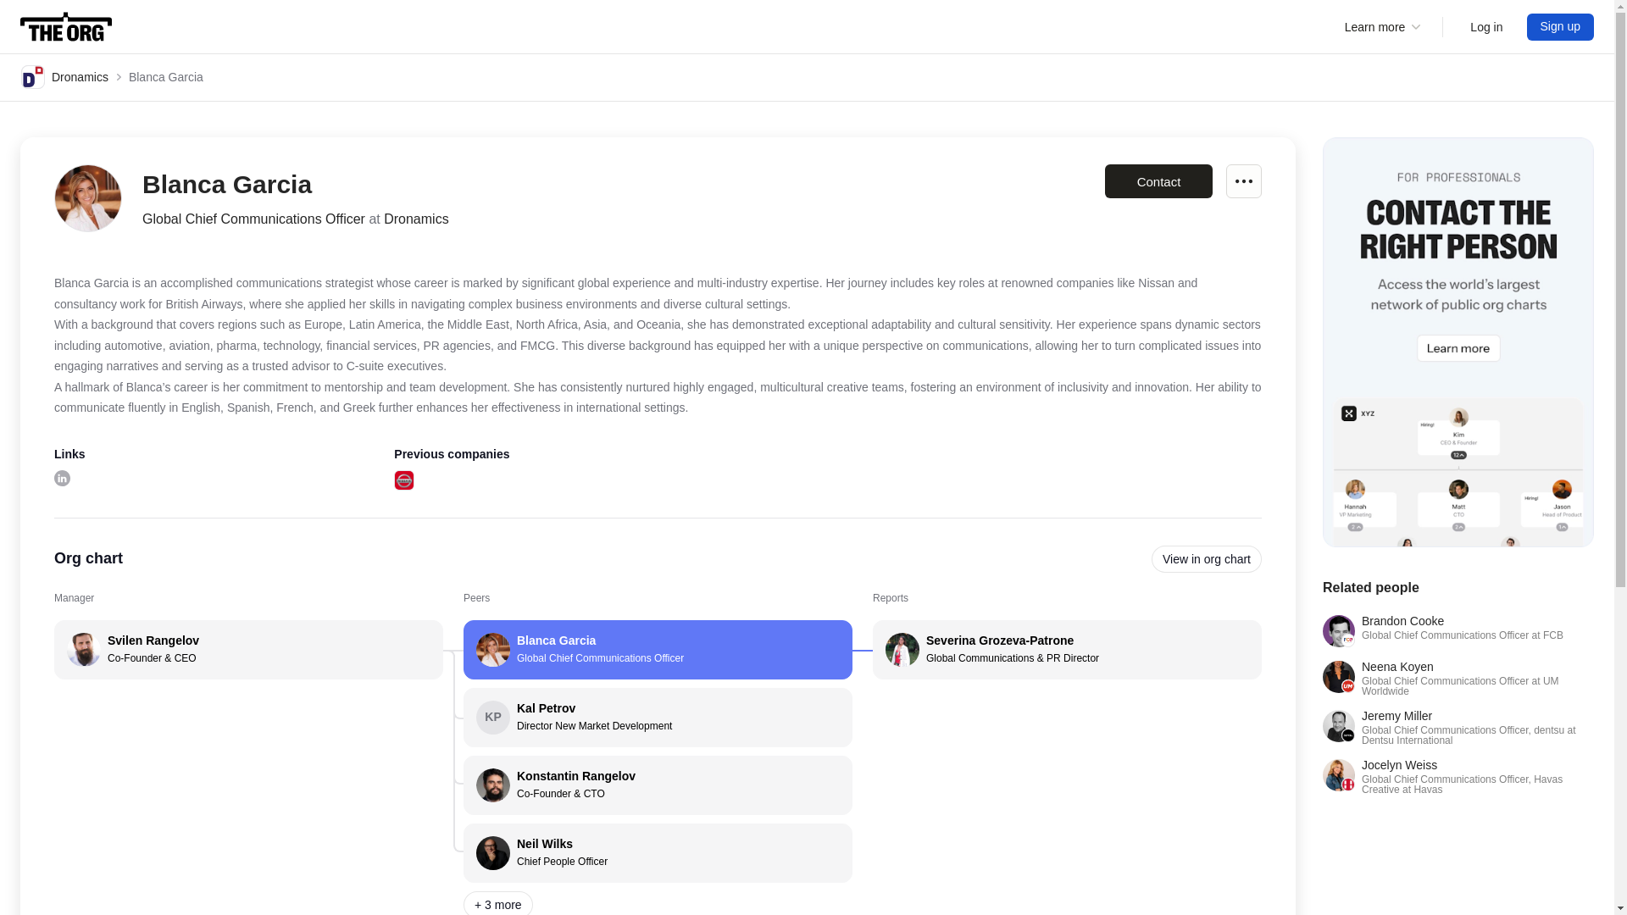 This screenshot has width=1627, height=915. I want to click on Dronamics, so click(1458, 630).